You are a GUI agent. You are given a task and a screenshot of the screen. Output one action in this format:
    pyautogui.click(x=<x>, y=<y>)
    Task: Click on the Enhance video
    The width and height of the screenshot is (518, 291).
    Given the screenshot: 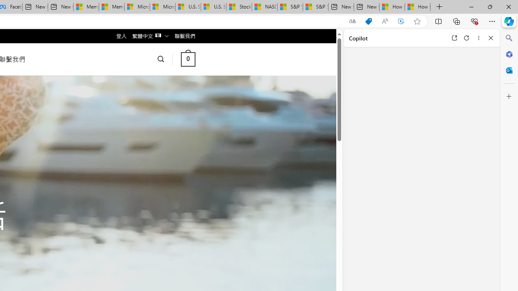 What is the action you would take?
    pyautogui.click(x=401, y=21)
    